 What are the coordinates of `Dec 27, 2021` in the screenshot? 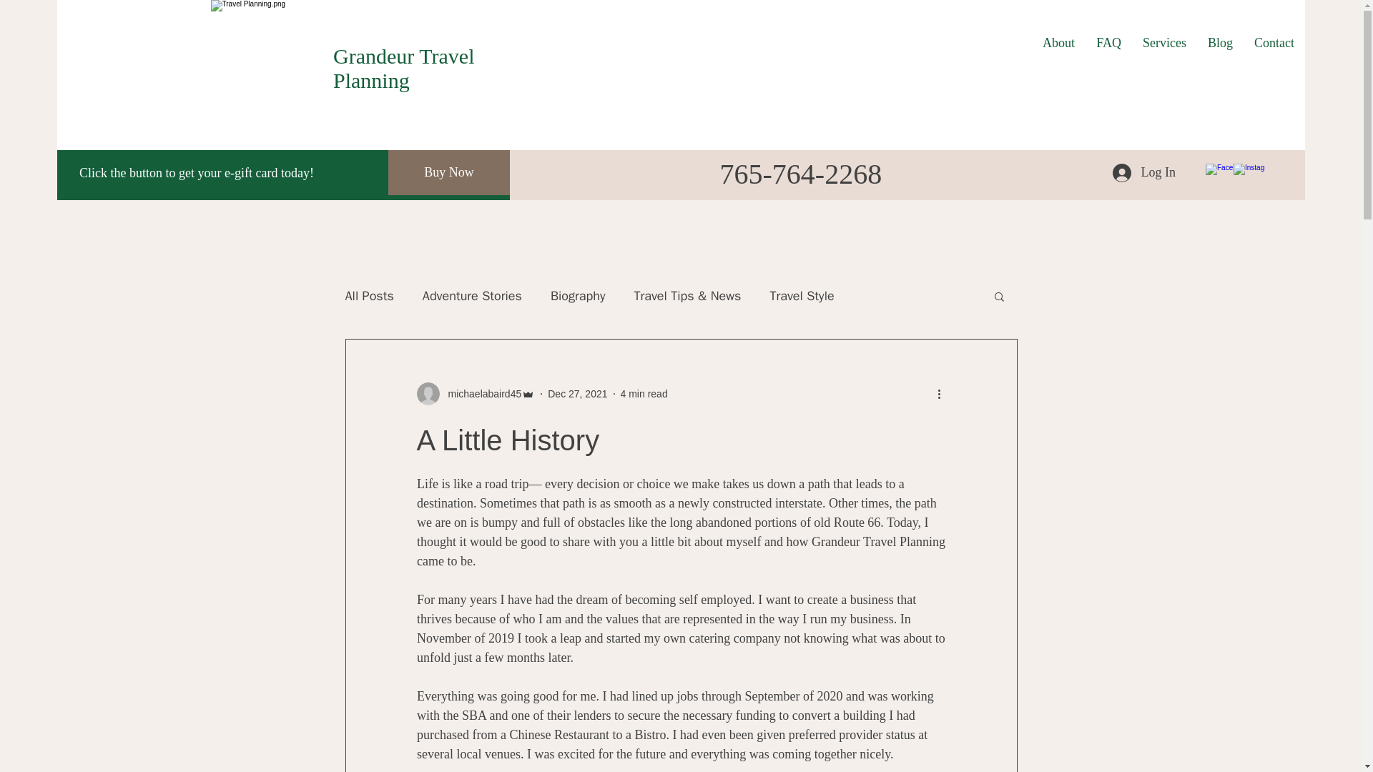 It's located at (577, 393).